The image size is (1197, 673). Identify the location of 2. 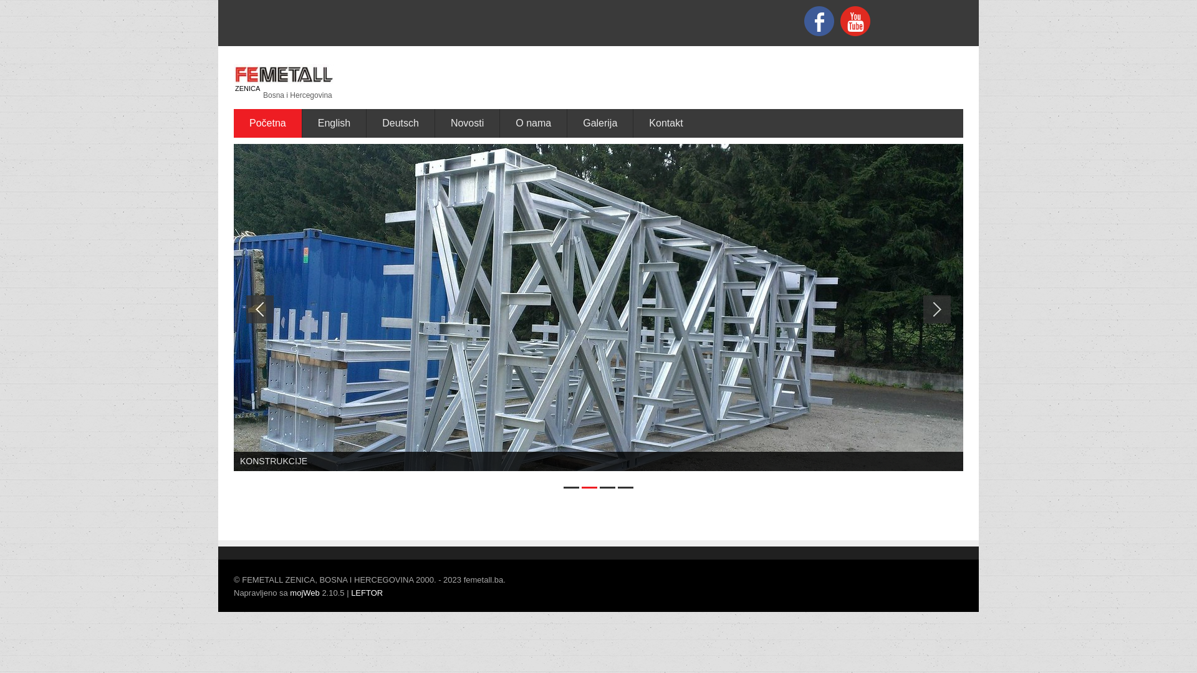
(590, 487).